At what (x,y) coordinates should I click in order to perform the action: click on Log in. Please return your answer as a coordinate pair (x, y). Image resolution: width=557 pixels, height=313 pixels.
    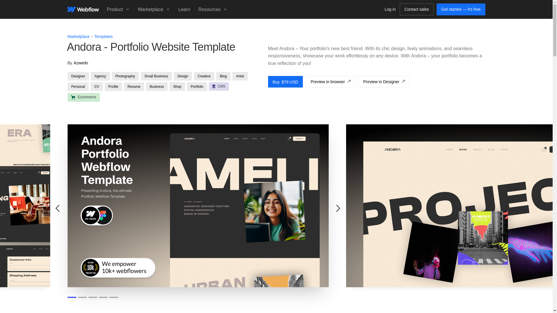
    Looking at the image, I should click on (390, 9).